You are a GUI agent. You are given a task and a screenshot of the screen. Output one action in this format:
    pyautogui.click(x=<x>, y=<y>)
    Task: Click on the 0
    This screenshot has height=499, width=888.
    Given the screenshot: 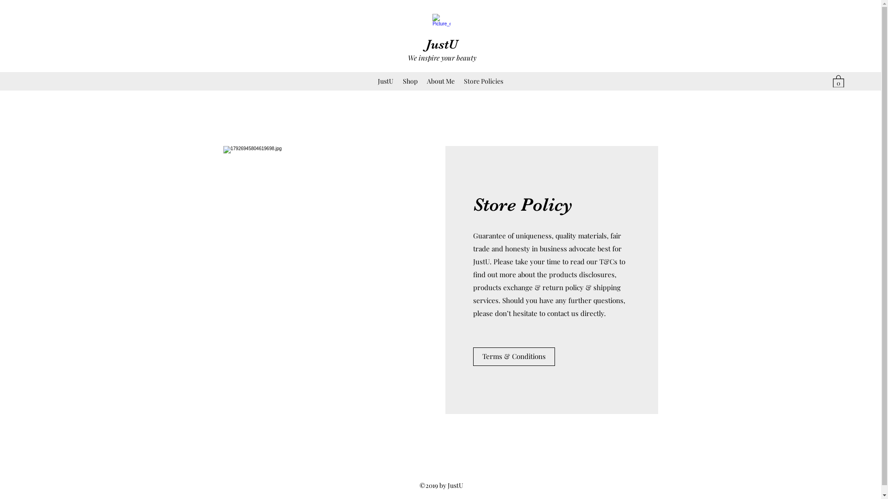 What is the action you would take?
    pyautogui.click(x=839, y=81)
    